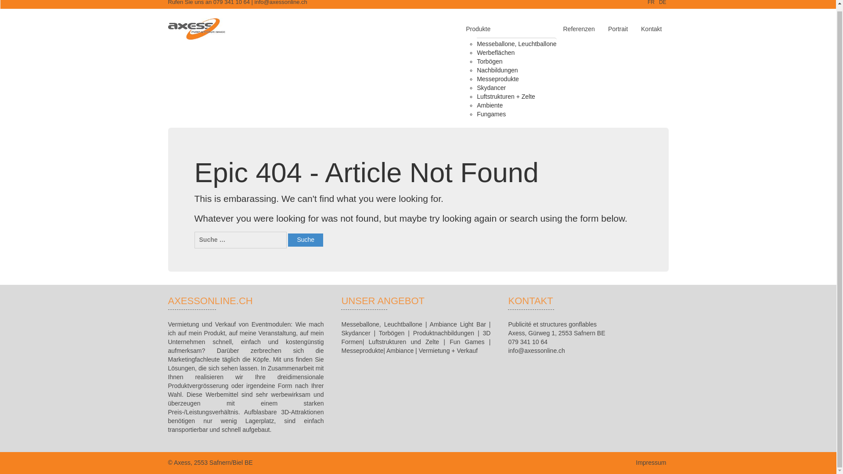 The width and height of the screenshot is (843, 474). Describe the element at coordinates (491, 87) in the screenshot. I see `Skydancer` at that location.